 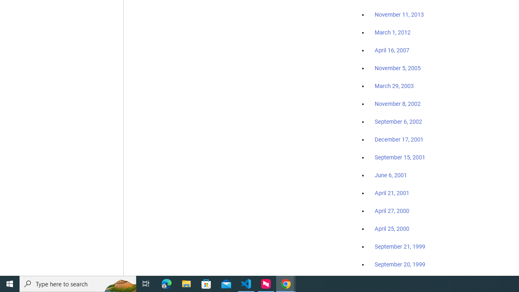 I want to click on December 17, 2001, so click(x=399, y=139).